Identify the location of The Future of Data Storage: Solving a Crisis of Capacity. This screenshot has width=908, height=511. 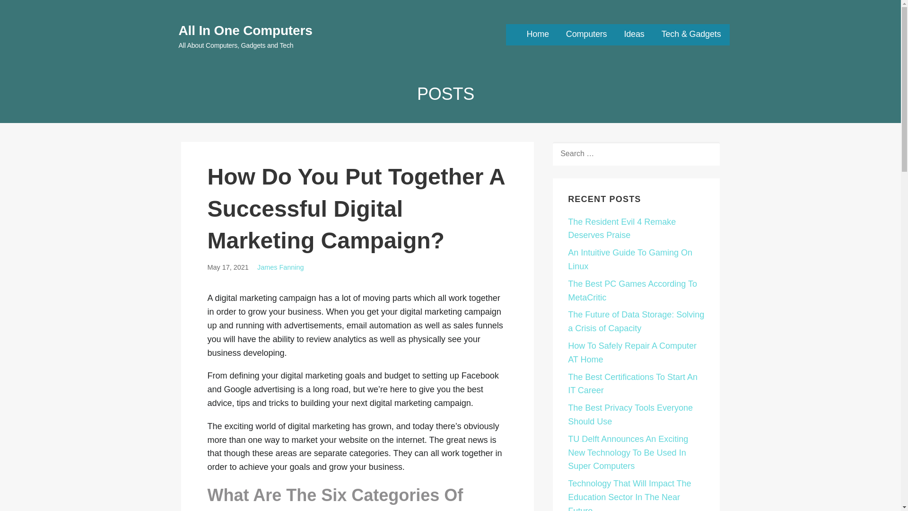
(636, 321).